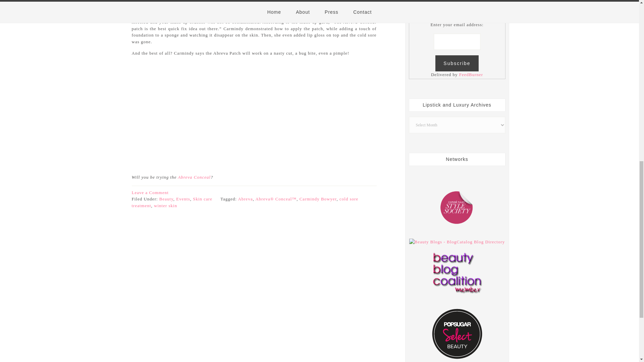 The width and height of the screenshot is (644, 362). What do you see at coordinates (471, 74) in the screenshot?
I see `FeedBurner` at bounding box center [471, 74].